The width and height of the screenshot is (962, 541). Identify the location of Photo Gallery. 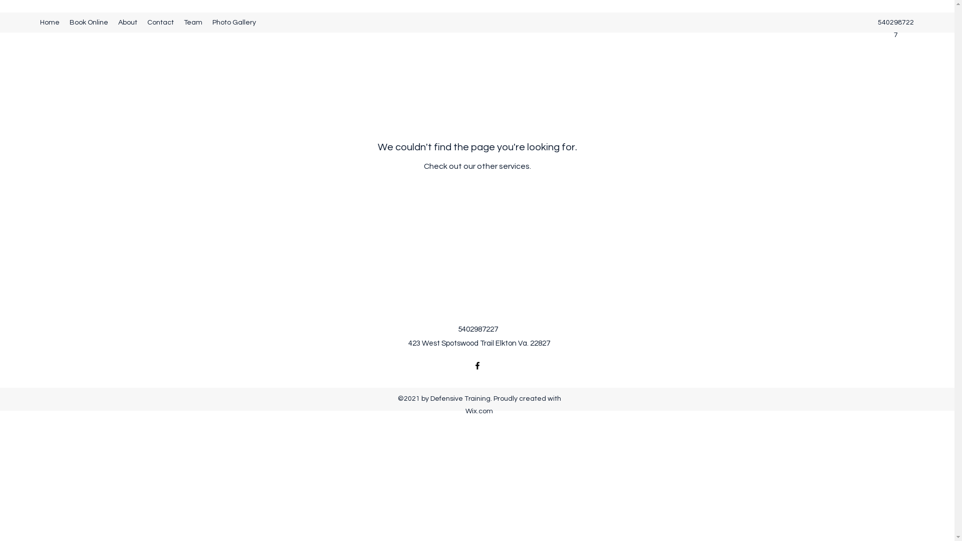
(234, 23).